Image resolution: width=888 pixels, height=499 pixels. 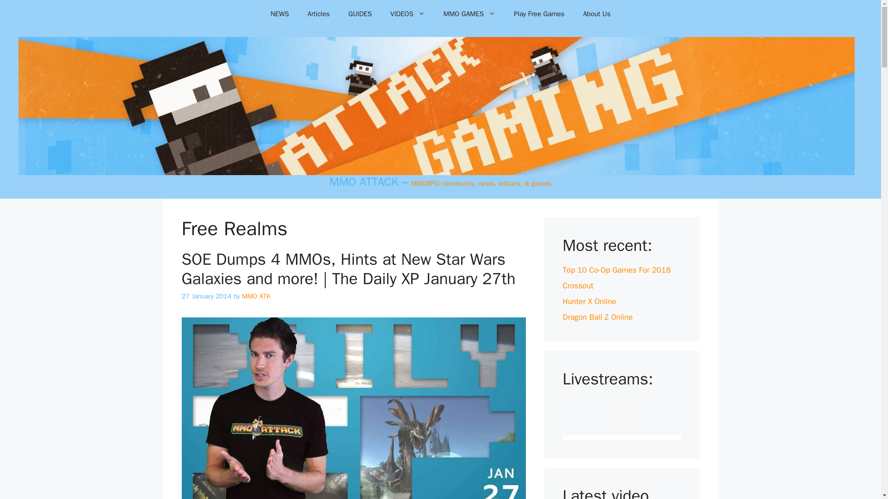 I want to click on MMO ATTACK, so click(x=364, y=182).